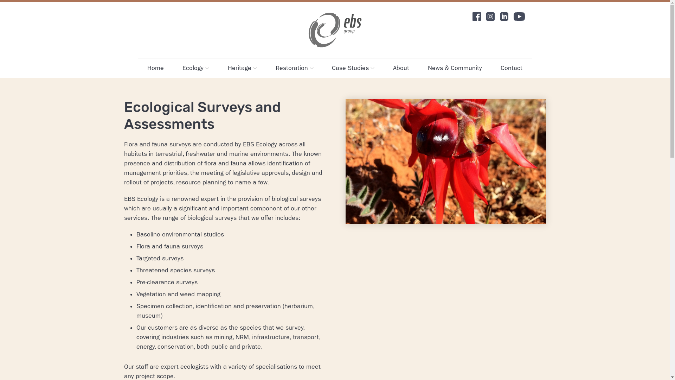  I want to click on Ecology, so click(196, 68).